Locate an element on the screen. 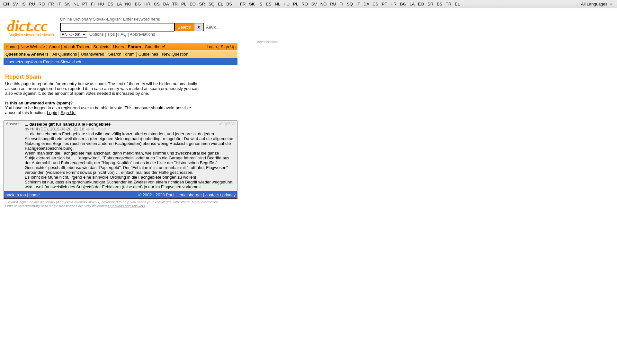  FAQ is located at coordinates (122, 34).